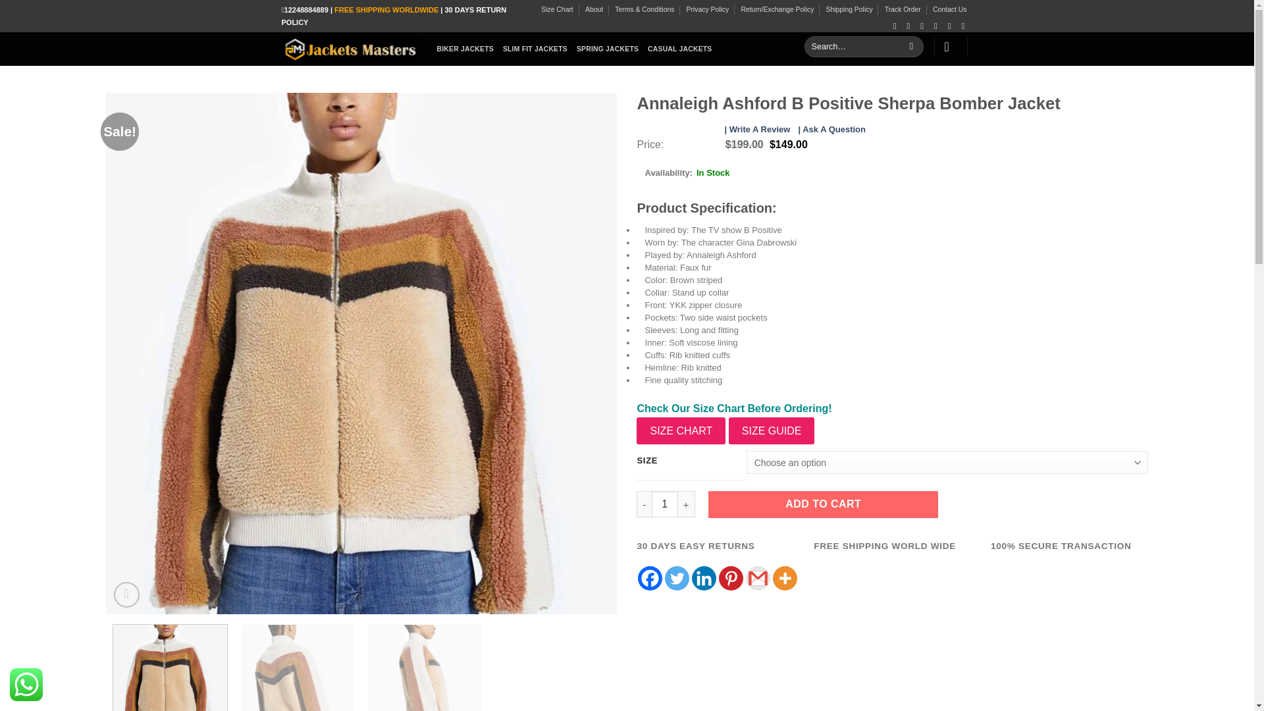 This screenshot has height=711, width=1264. Describe the element at coordinates (679, 49) in the screenshot. I see `CASUAL JACKETS` at that location.